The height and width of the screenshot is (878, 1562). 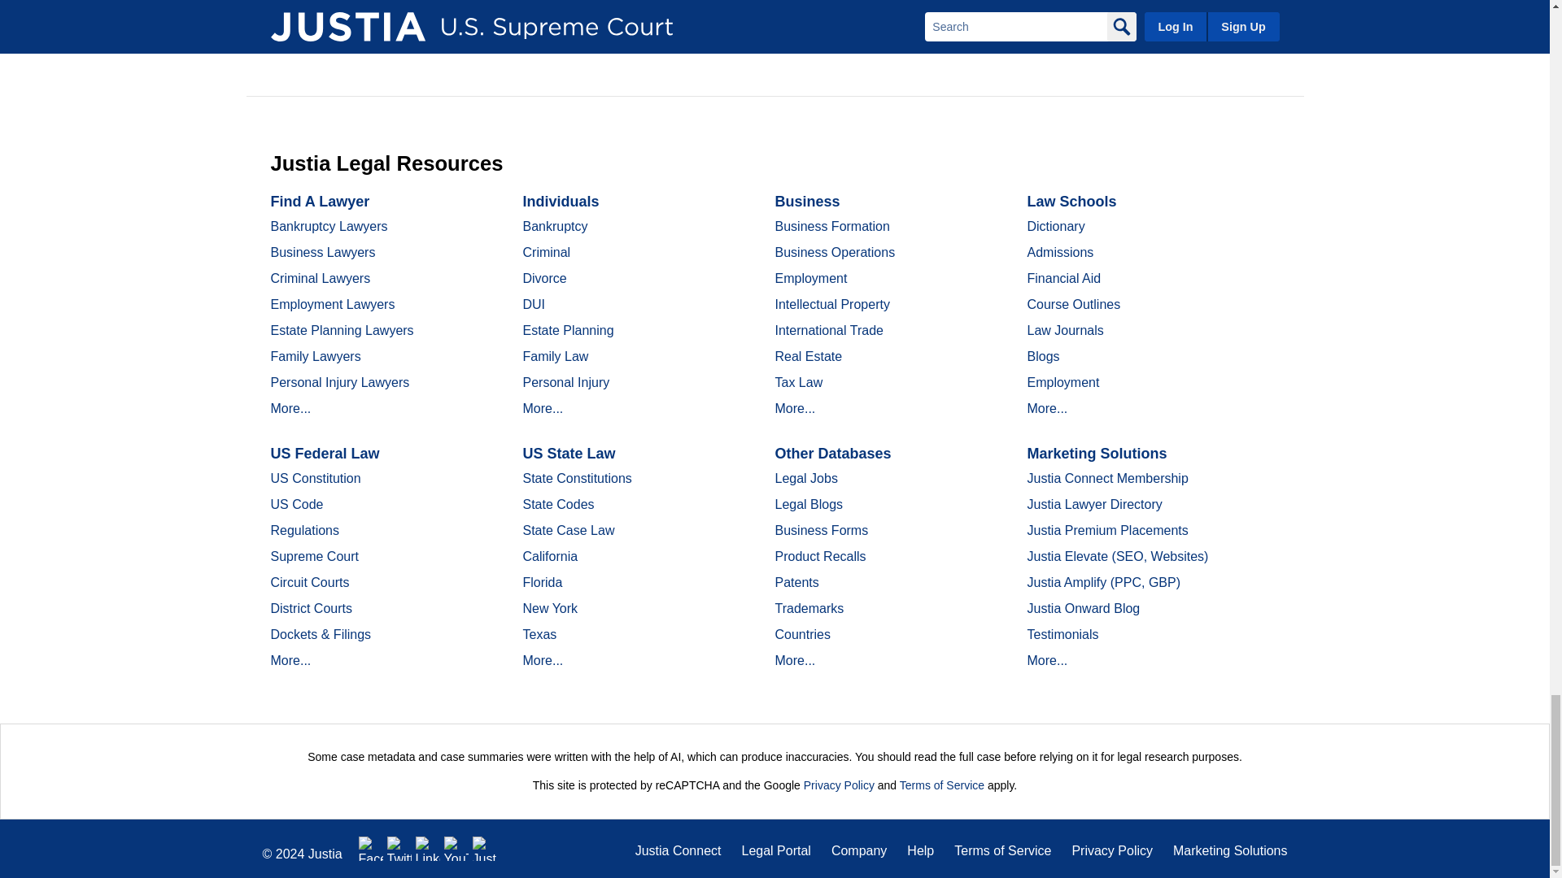 What do you see at coordinates (456, 849) in the screenshot?
I see `YouTube` at bounding box center [456, 849].